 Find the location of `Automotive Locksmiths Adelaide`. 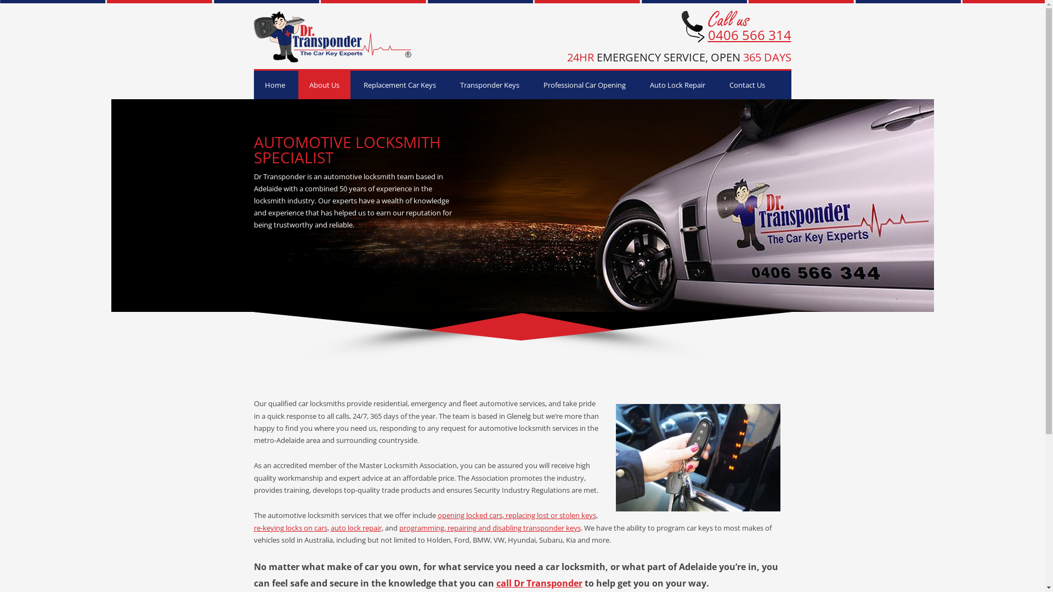

Automotive Locksmiths Adelaide is located at coordinates (332, 37).